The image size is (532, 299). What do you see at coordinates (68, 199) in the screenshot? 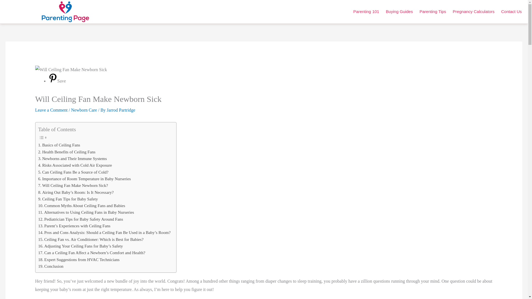
I see `Ceiling Fan Tips for Baby Safety` at bounding box center [68, 199].